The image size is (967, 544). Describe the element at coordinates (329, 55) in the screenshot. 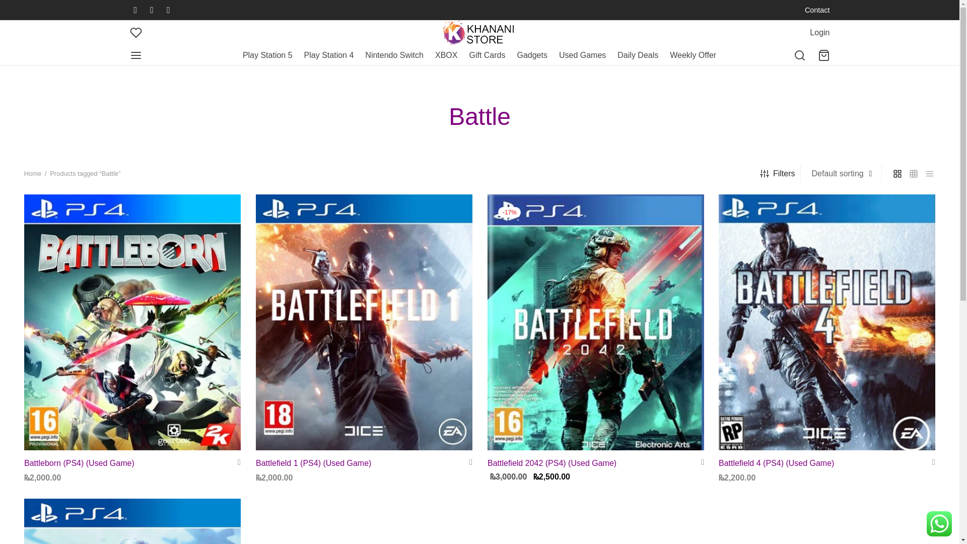

I see `Play Station 4` at that location.